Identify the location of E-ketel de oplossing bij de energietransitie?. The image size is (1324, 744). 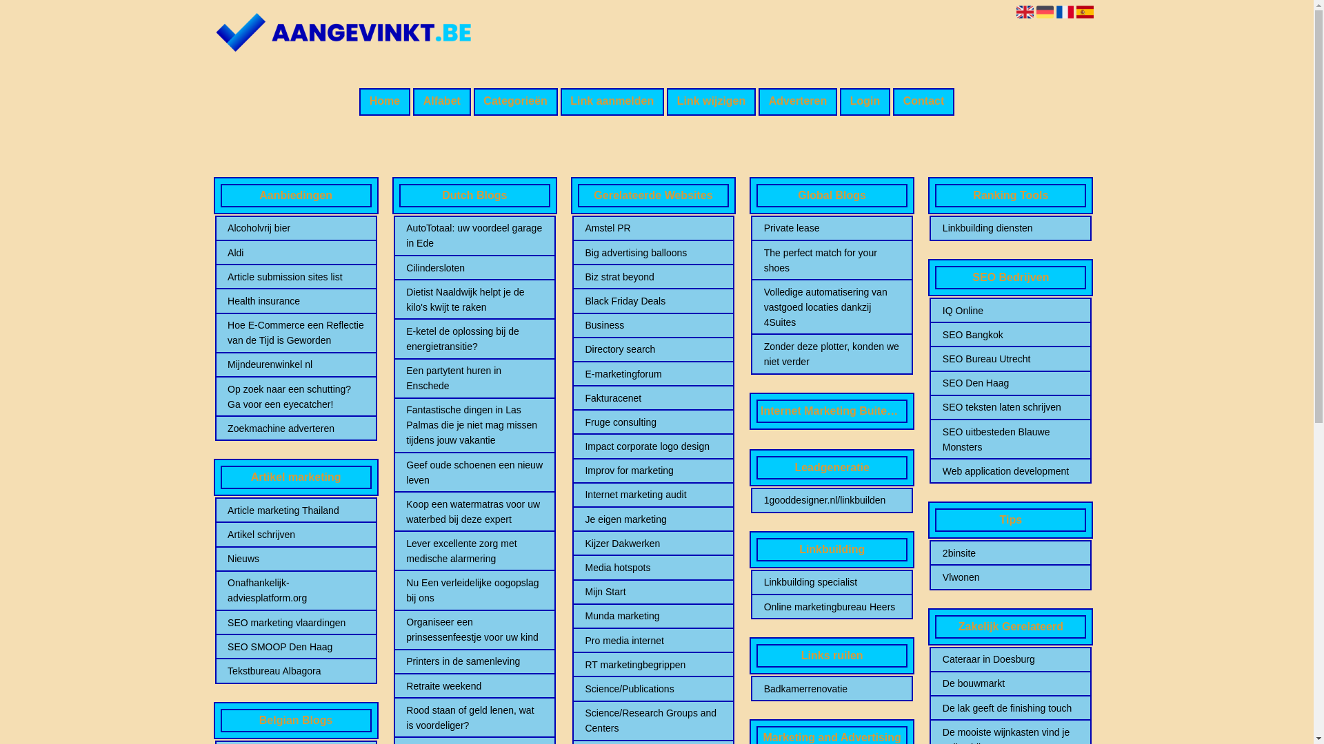
(474, 339).